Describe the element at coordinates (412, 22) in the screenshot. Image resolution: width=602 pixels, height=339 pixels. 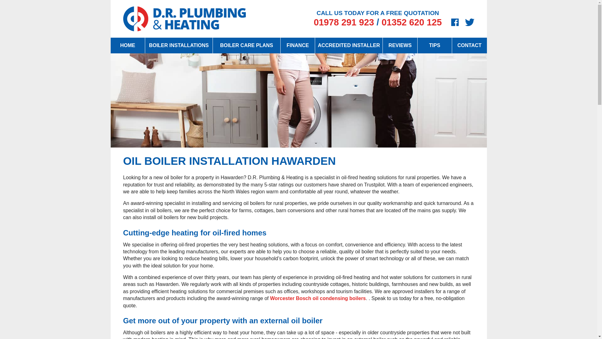
I see `Call us` at that location.